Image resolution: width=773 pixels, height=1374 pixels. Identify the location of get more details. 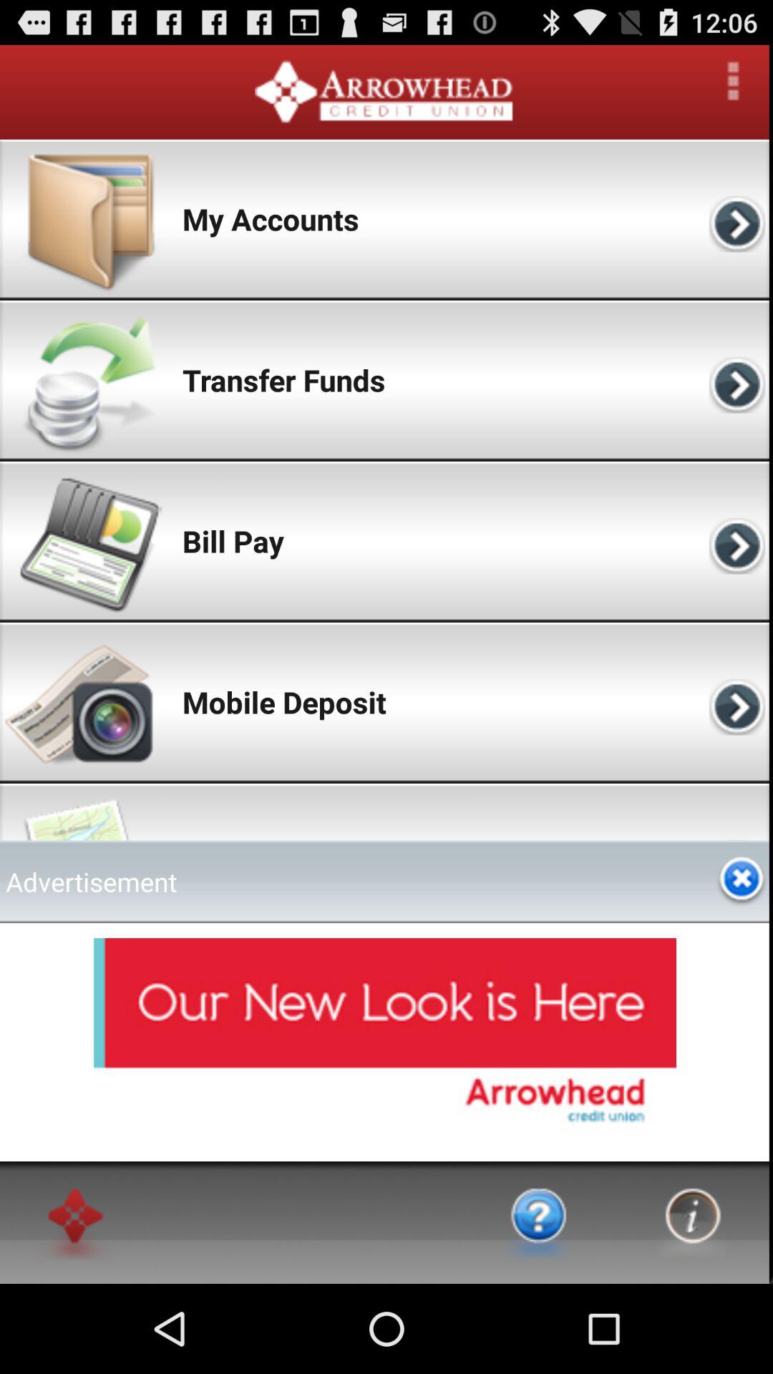
(733, 81).